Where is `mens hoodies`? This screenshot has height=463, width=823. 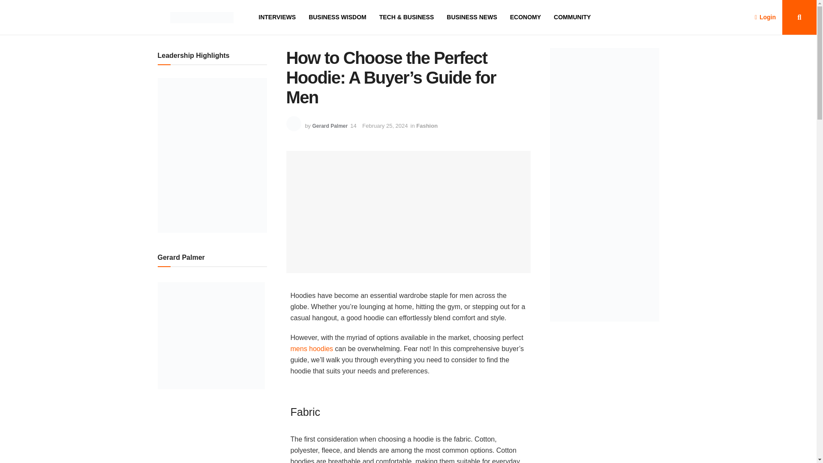 mens hoodies is located at coordinates (312, 348).